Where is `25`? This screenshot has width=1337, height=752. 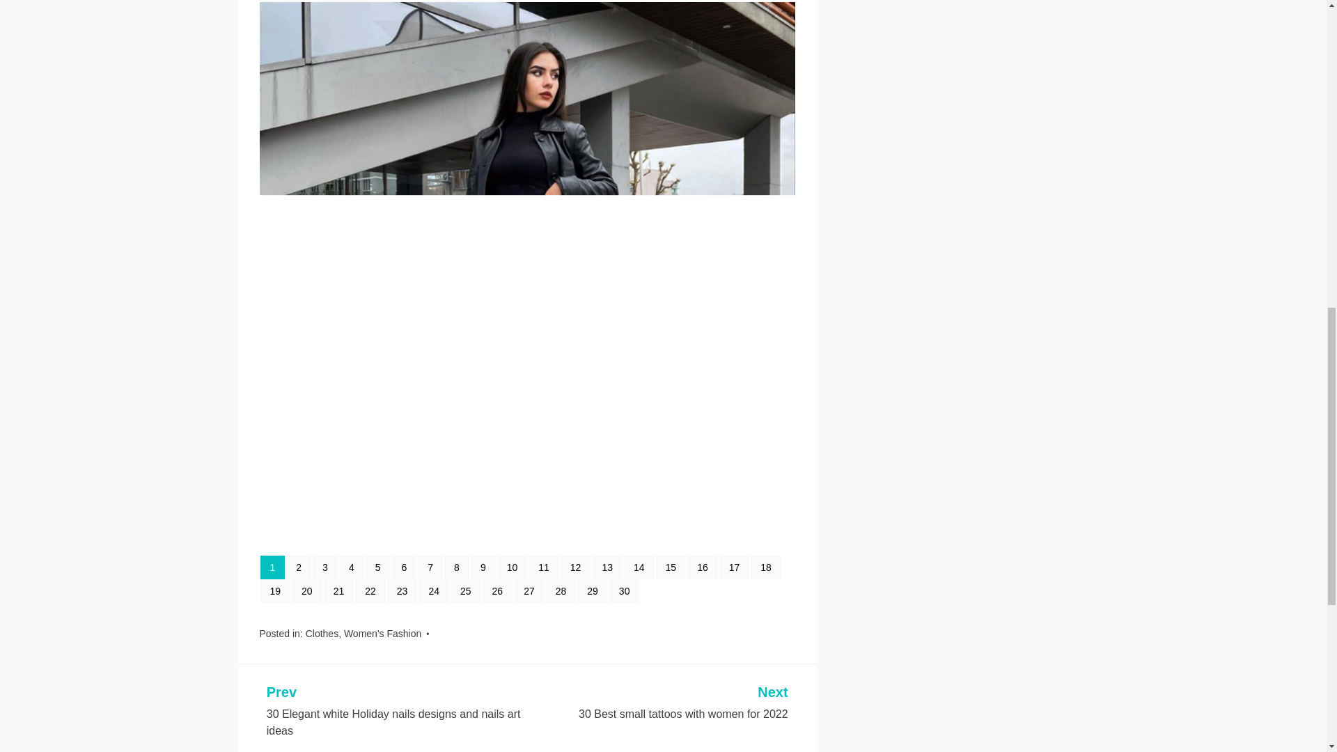
25 is located at coordinates (466, 590).